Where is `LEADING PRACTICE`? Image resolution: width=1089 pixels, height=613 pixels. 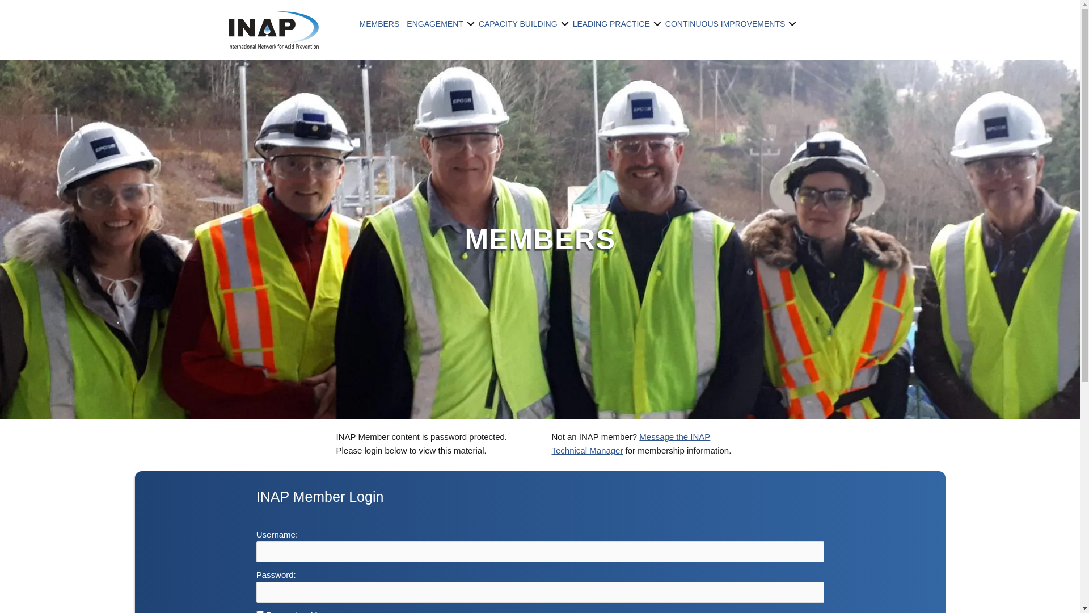
LEADING PRACTICE is located at coordinates (618, 24).